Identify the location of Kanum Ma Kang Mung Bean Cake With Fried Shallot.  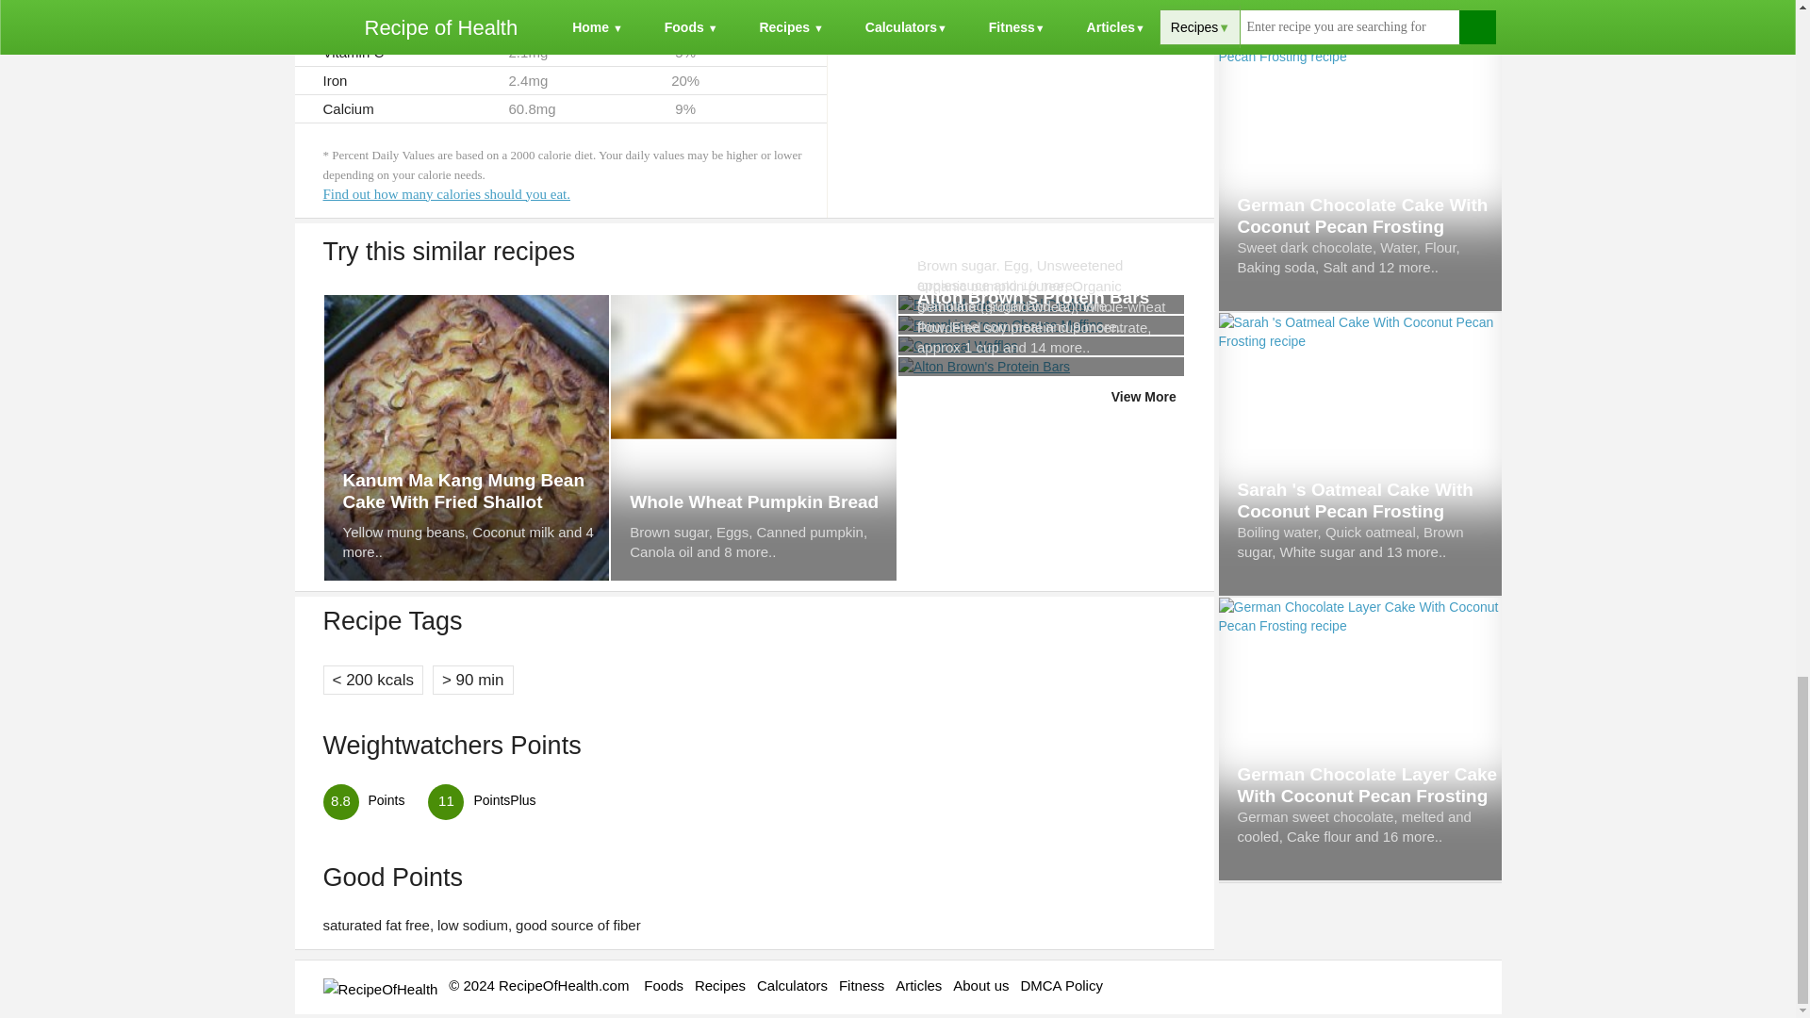
(477, 490).